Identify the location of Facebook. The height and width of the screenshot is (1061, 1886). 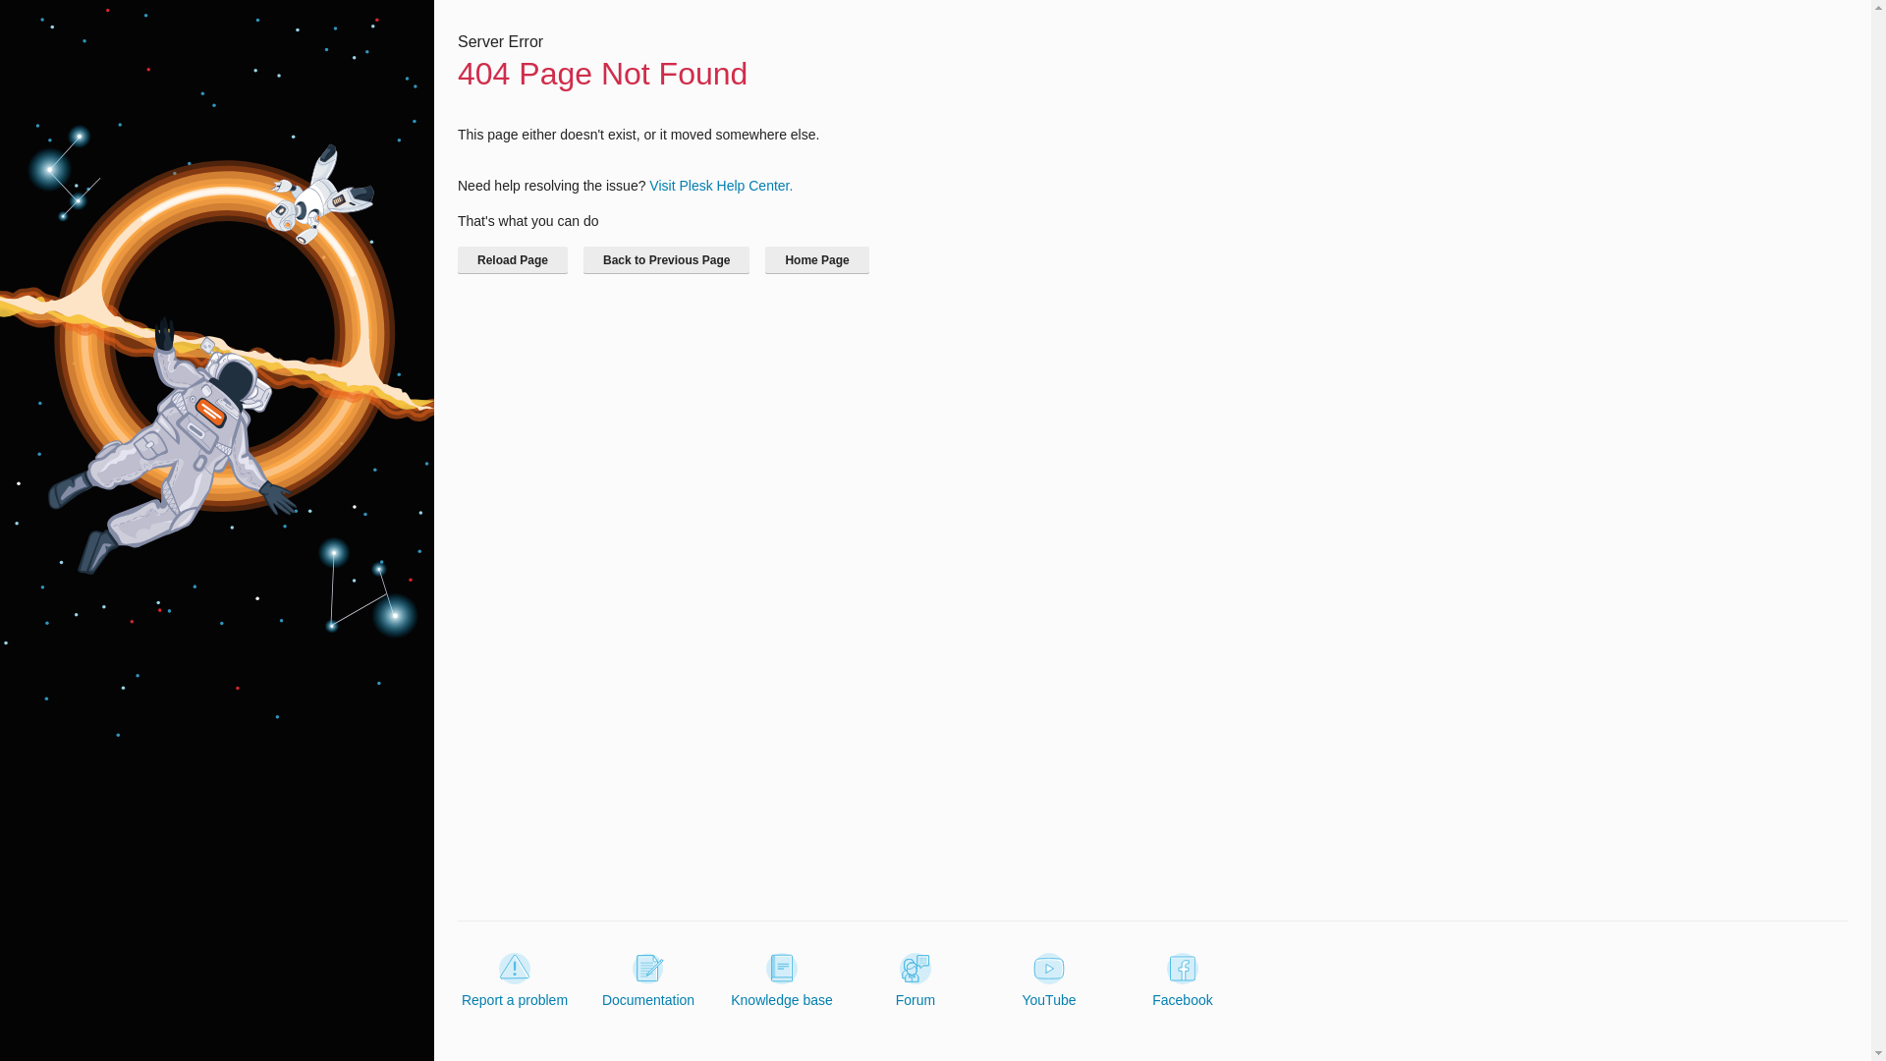
(1183, 980).